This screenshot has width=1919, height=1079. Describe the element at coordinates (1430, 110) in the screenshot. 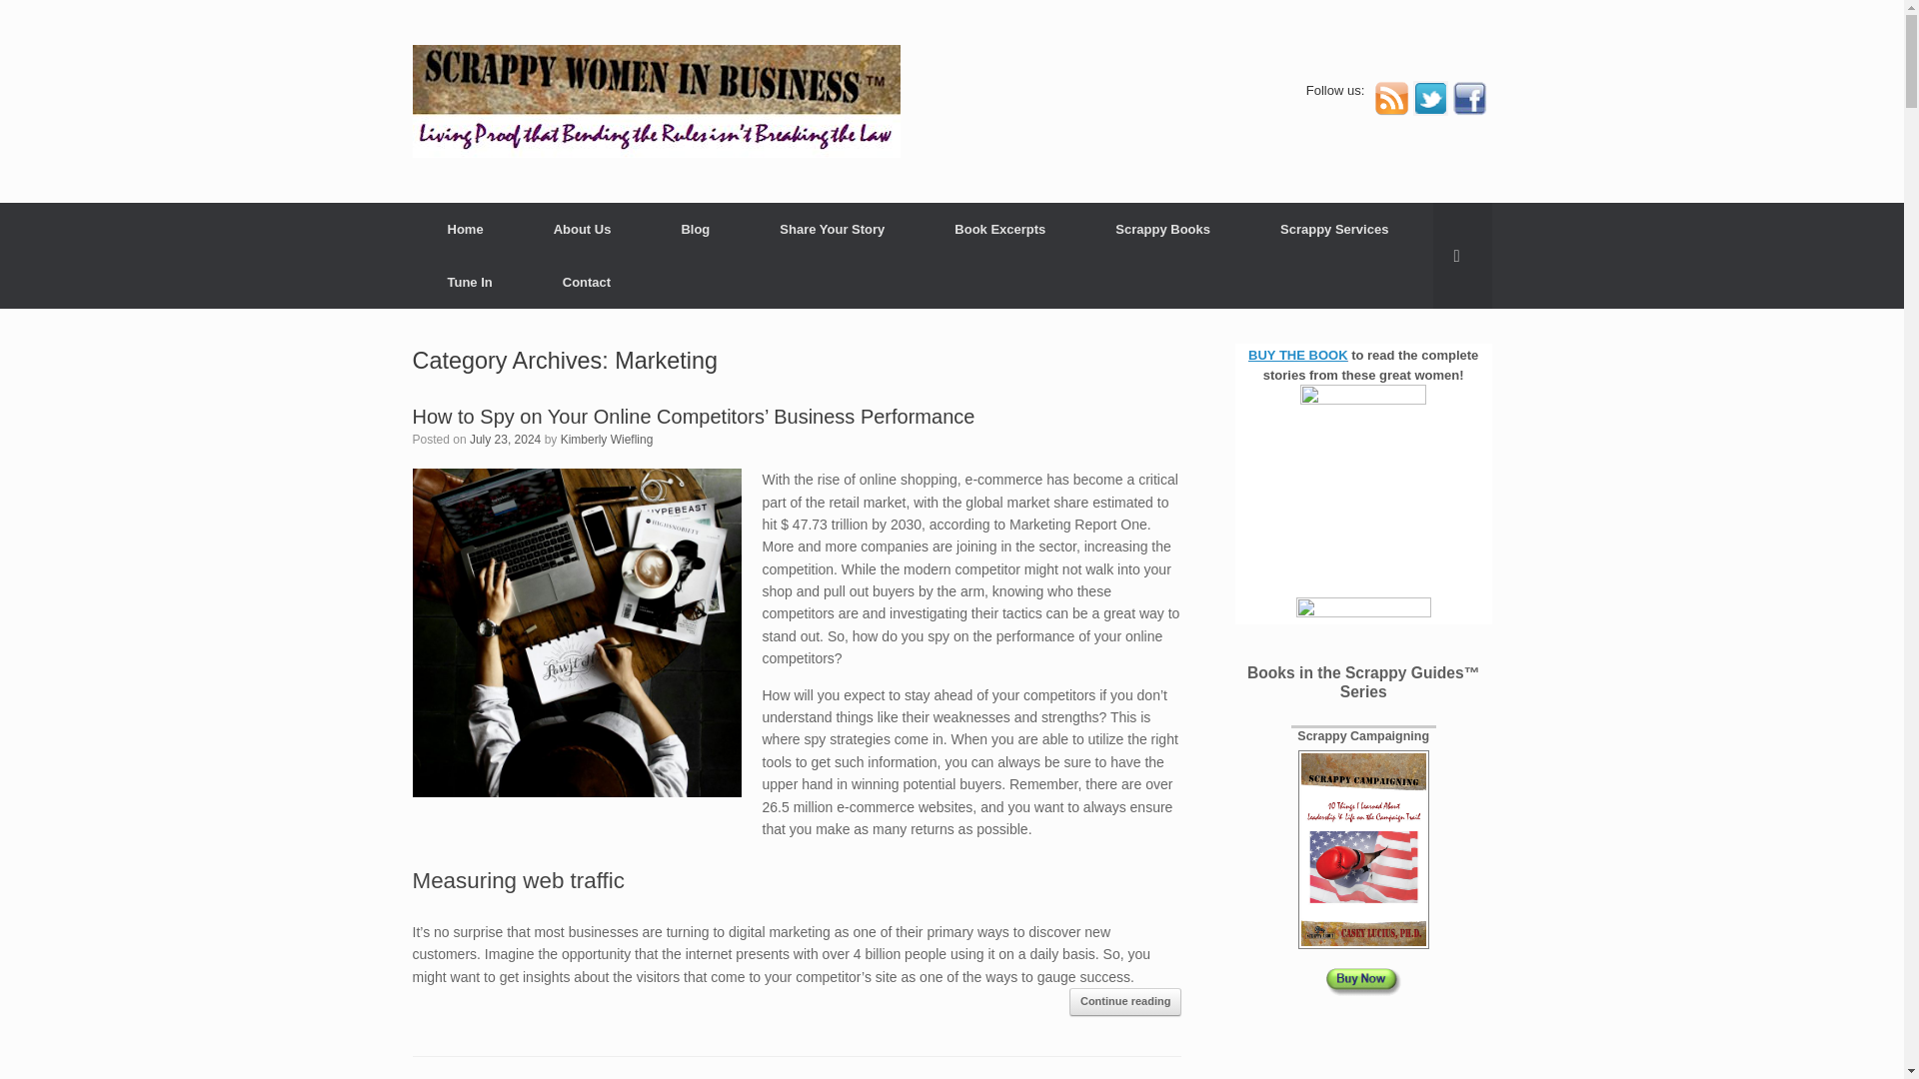

I see `Follow us on twitter` at that location.